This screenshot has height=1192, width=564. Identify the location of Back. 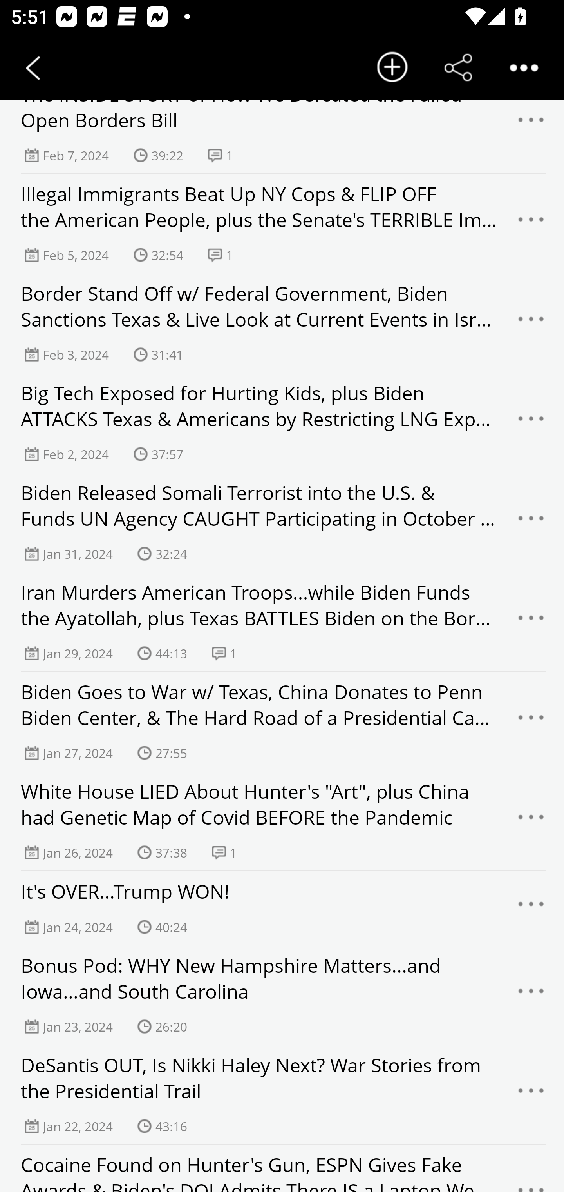
(33, 67).